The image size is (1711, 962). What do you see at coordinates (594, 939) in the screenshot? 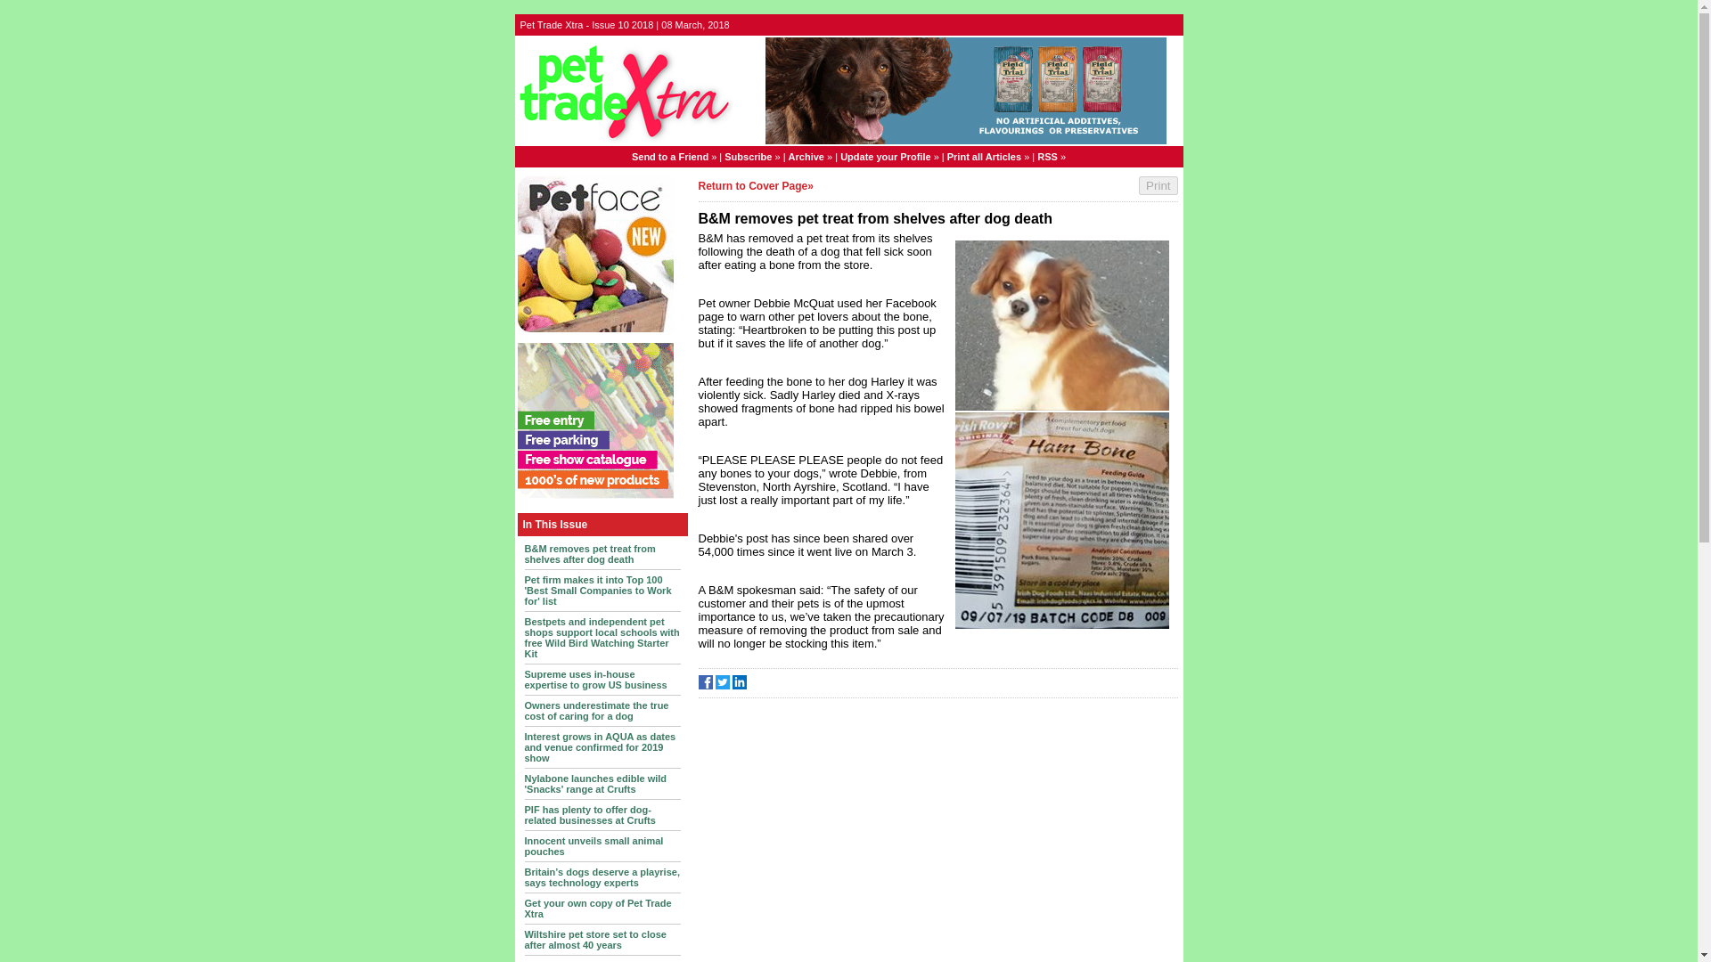
I see `Wiltshire pet store set to close after almost 40 years` at bounding box center [594, 939].